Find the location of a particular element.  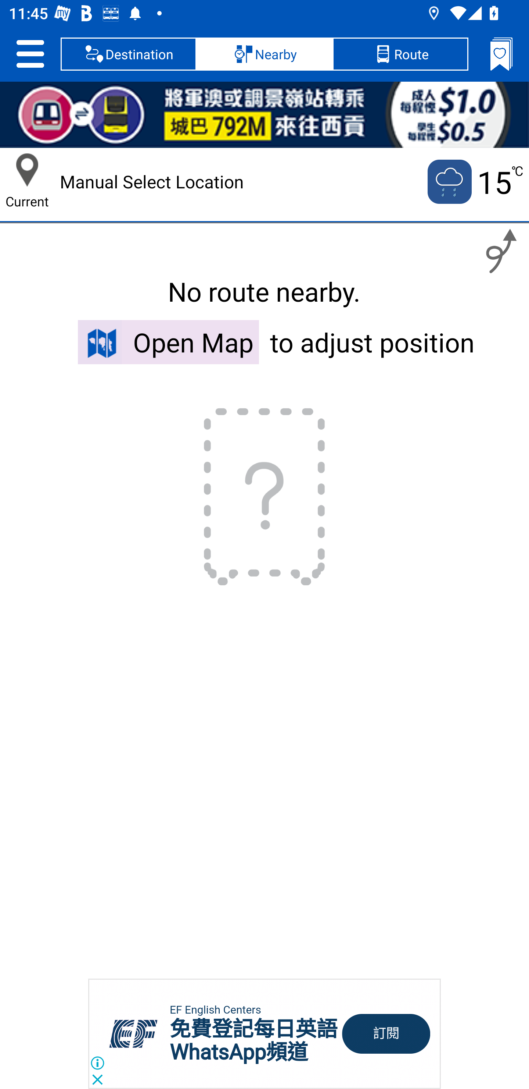

Open Map is located at coordinates (168, 342).